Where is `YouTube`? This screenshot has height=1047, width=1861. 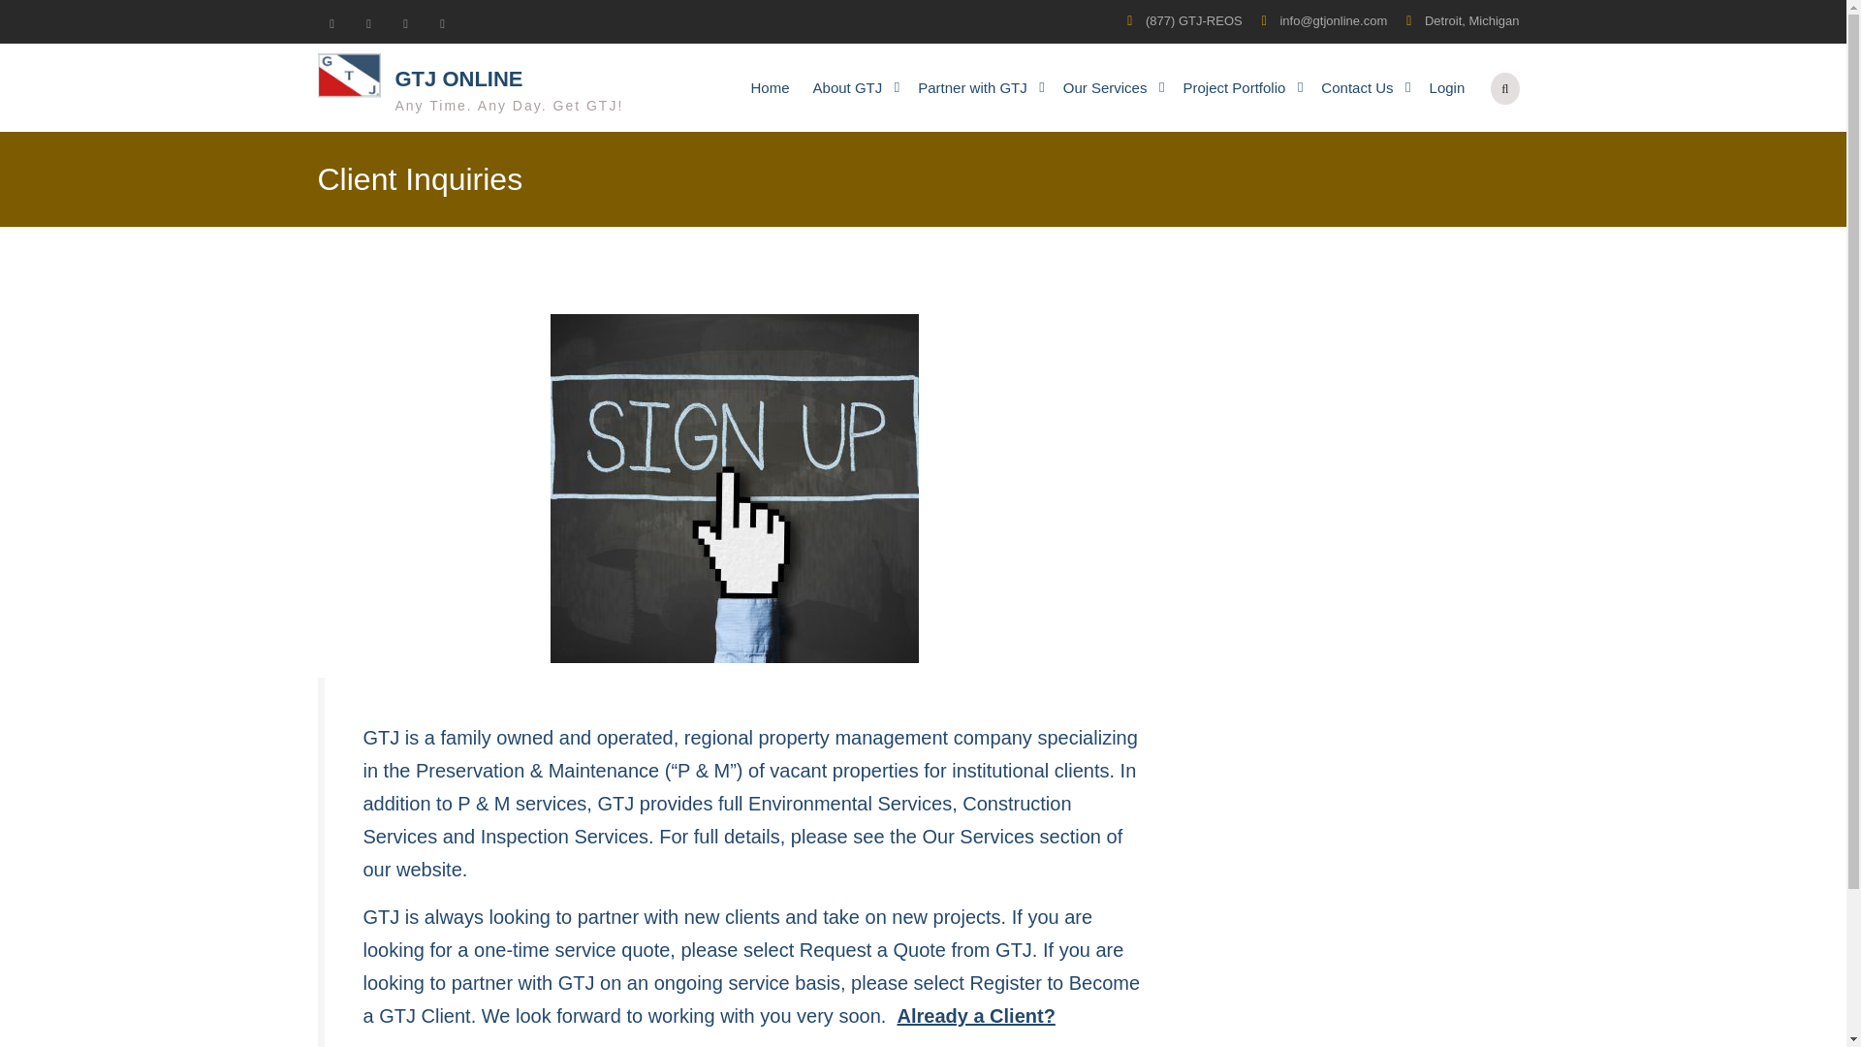 YouTube is located at coordinates (405, 22).